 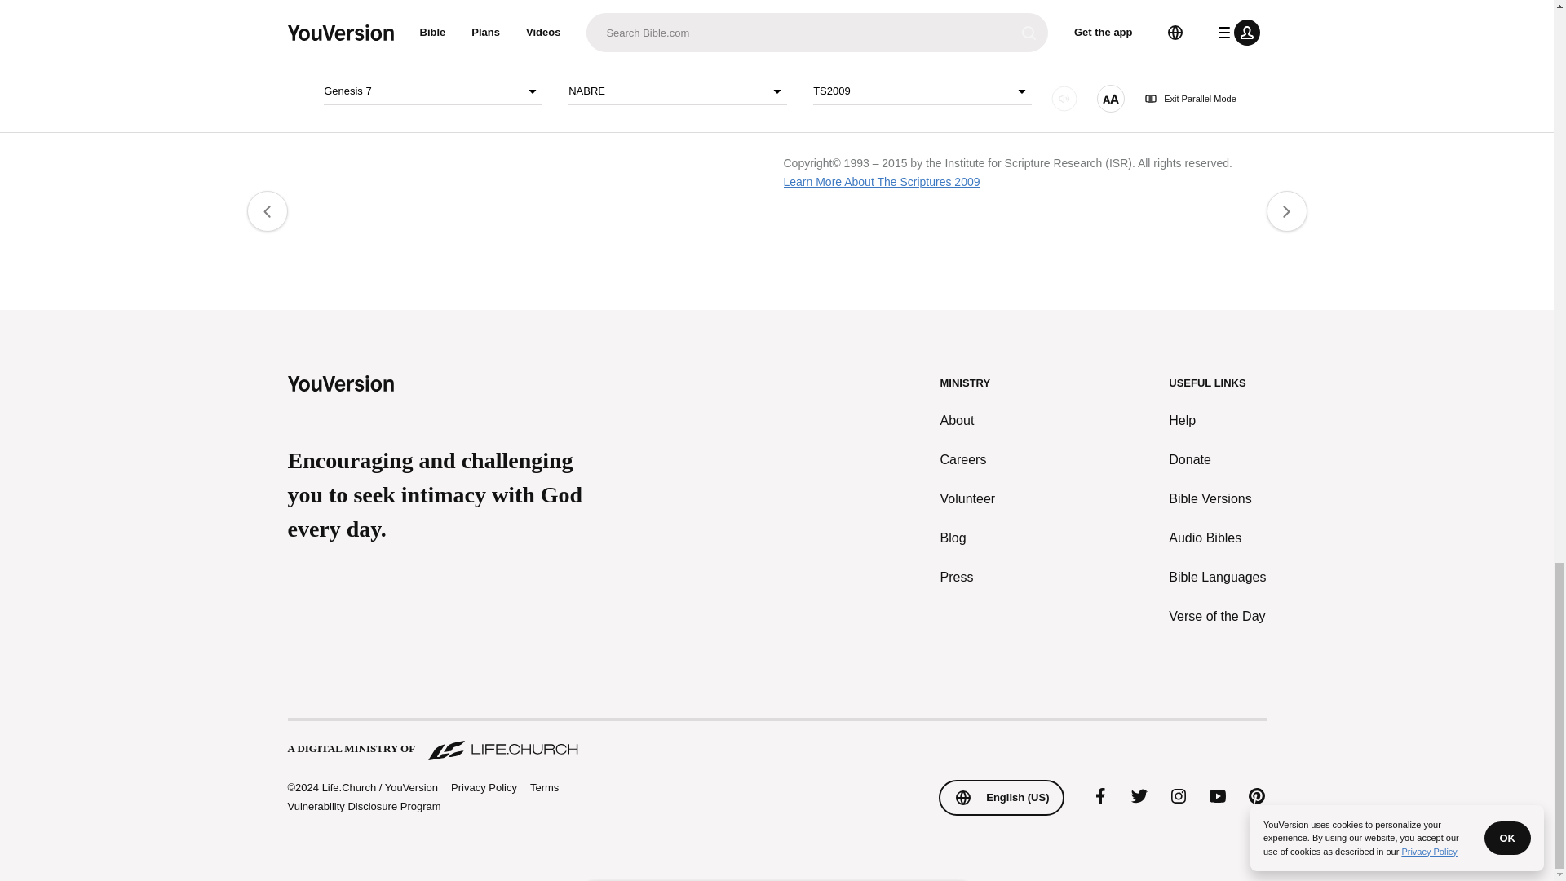 I want to click on Careers, so click(x=968, y=459).